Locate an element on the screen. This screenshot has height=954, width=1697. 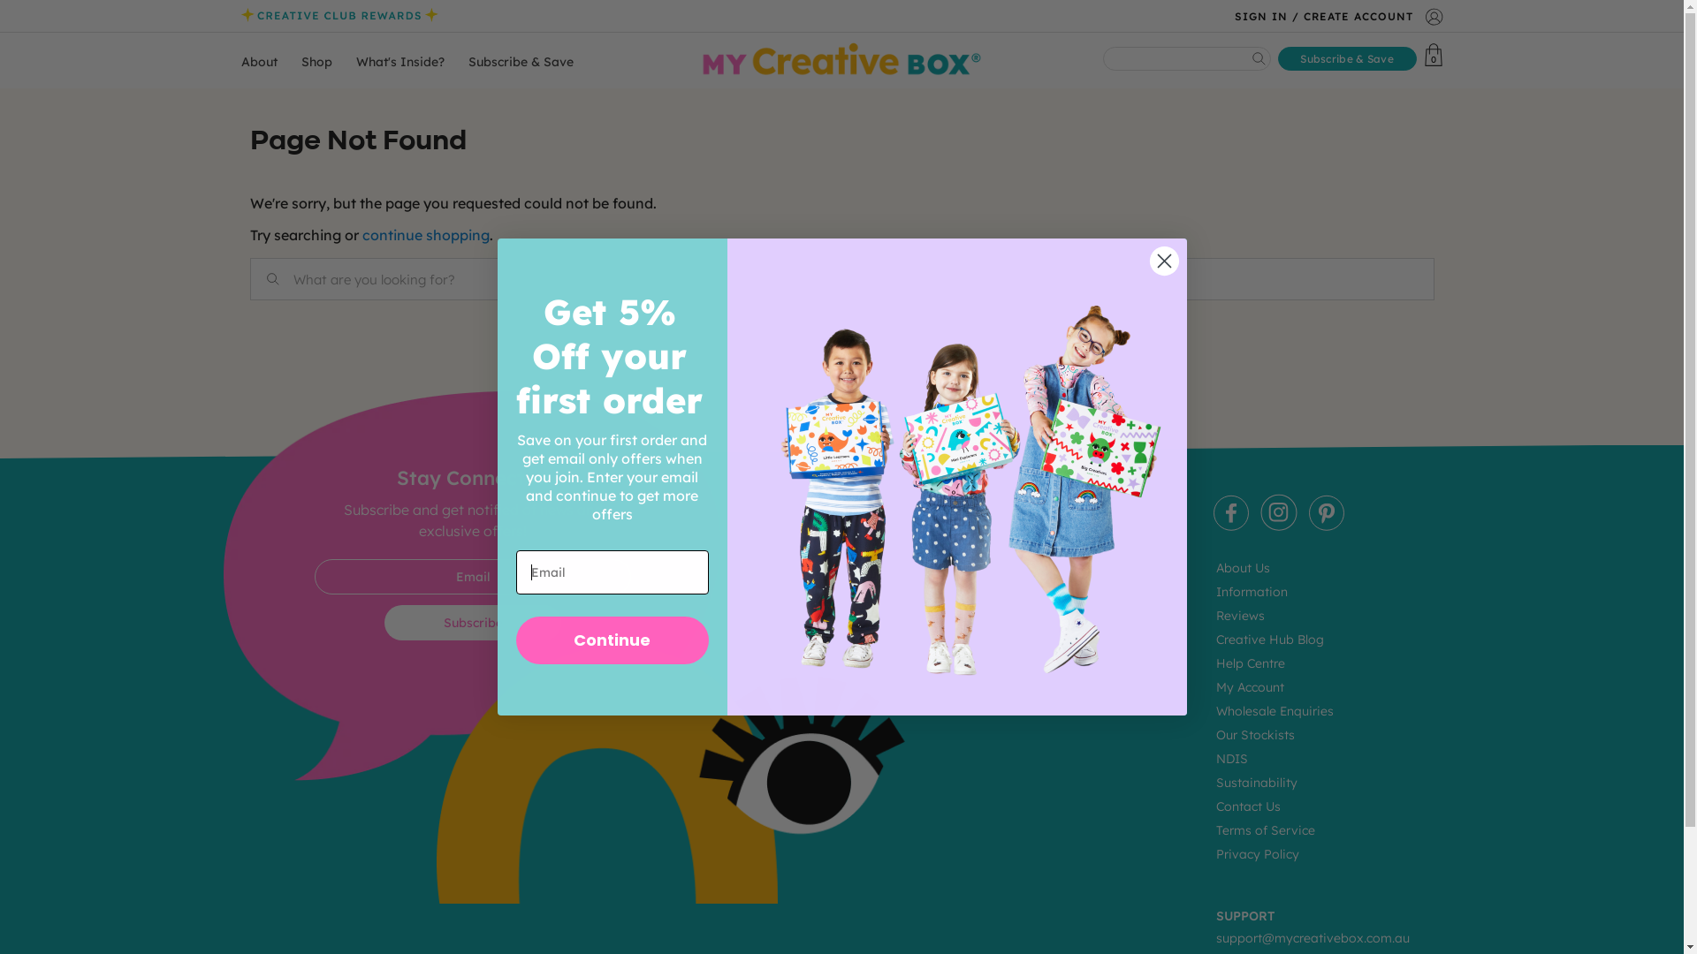
Contact Us is located at coordinates (1248, 806).